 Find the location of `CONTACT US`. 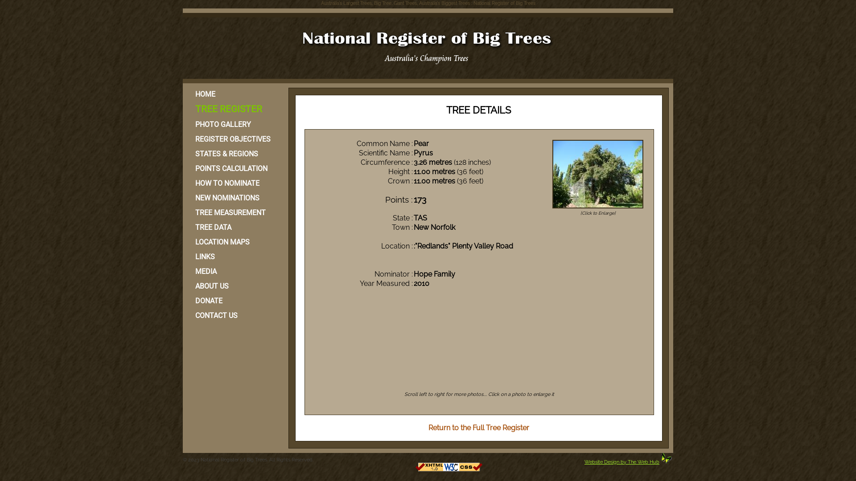

CONTACT US is located at coordinates (235, 315).